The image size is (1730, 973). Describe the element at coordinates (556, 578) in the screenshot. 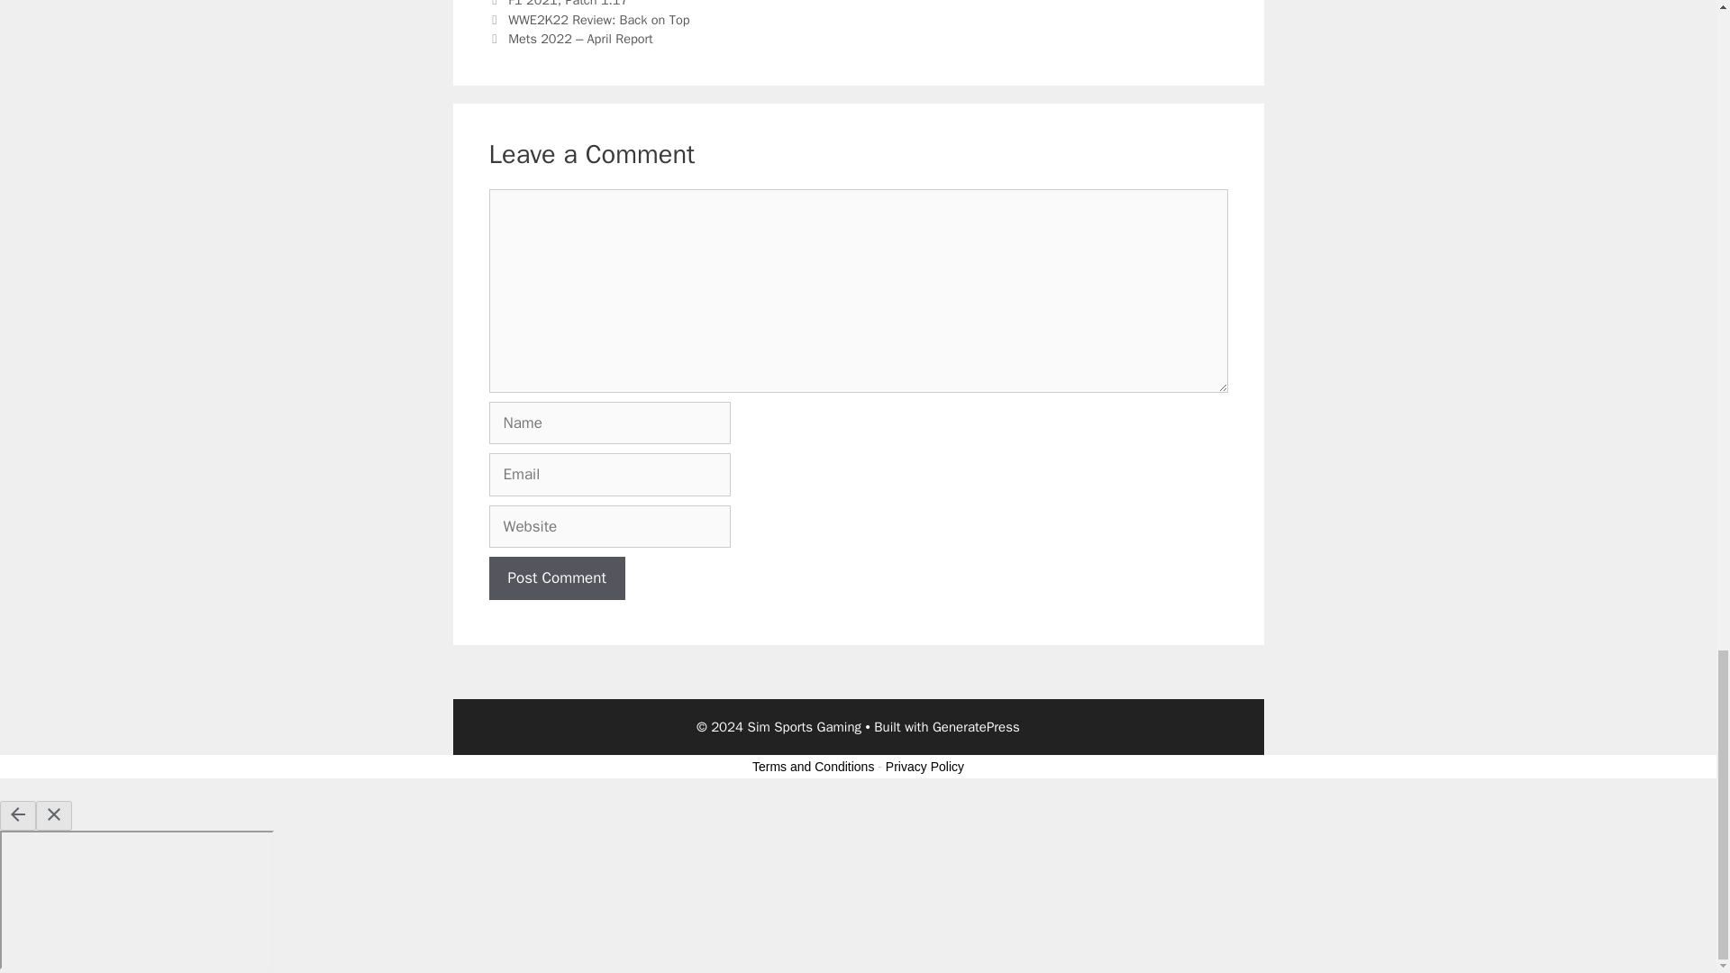

I see `Post Comment` at that location.